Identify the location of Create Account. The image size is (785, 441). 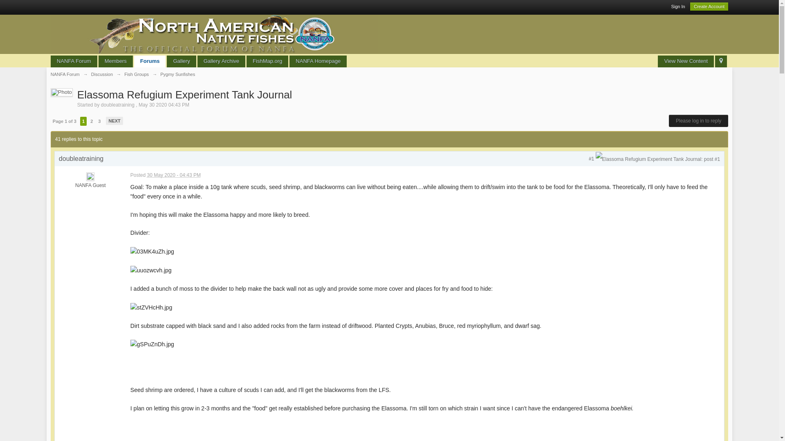
(709, 7).